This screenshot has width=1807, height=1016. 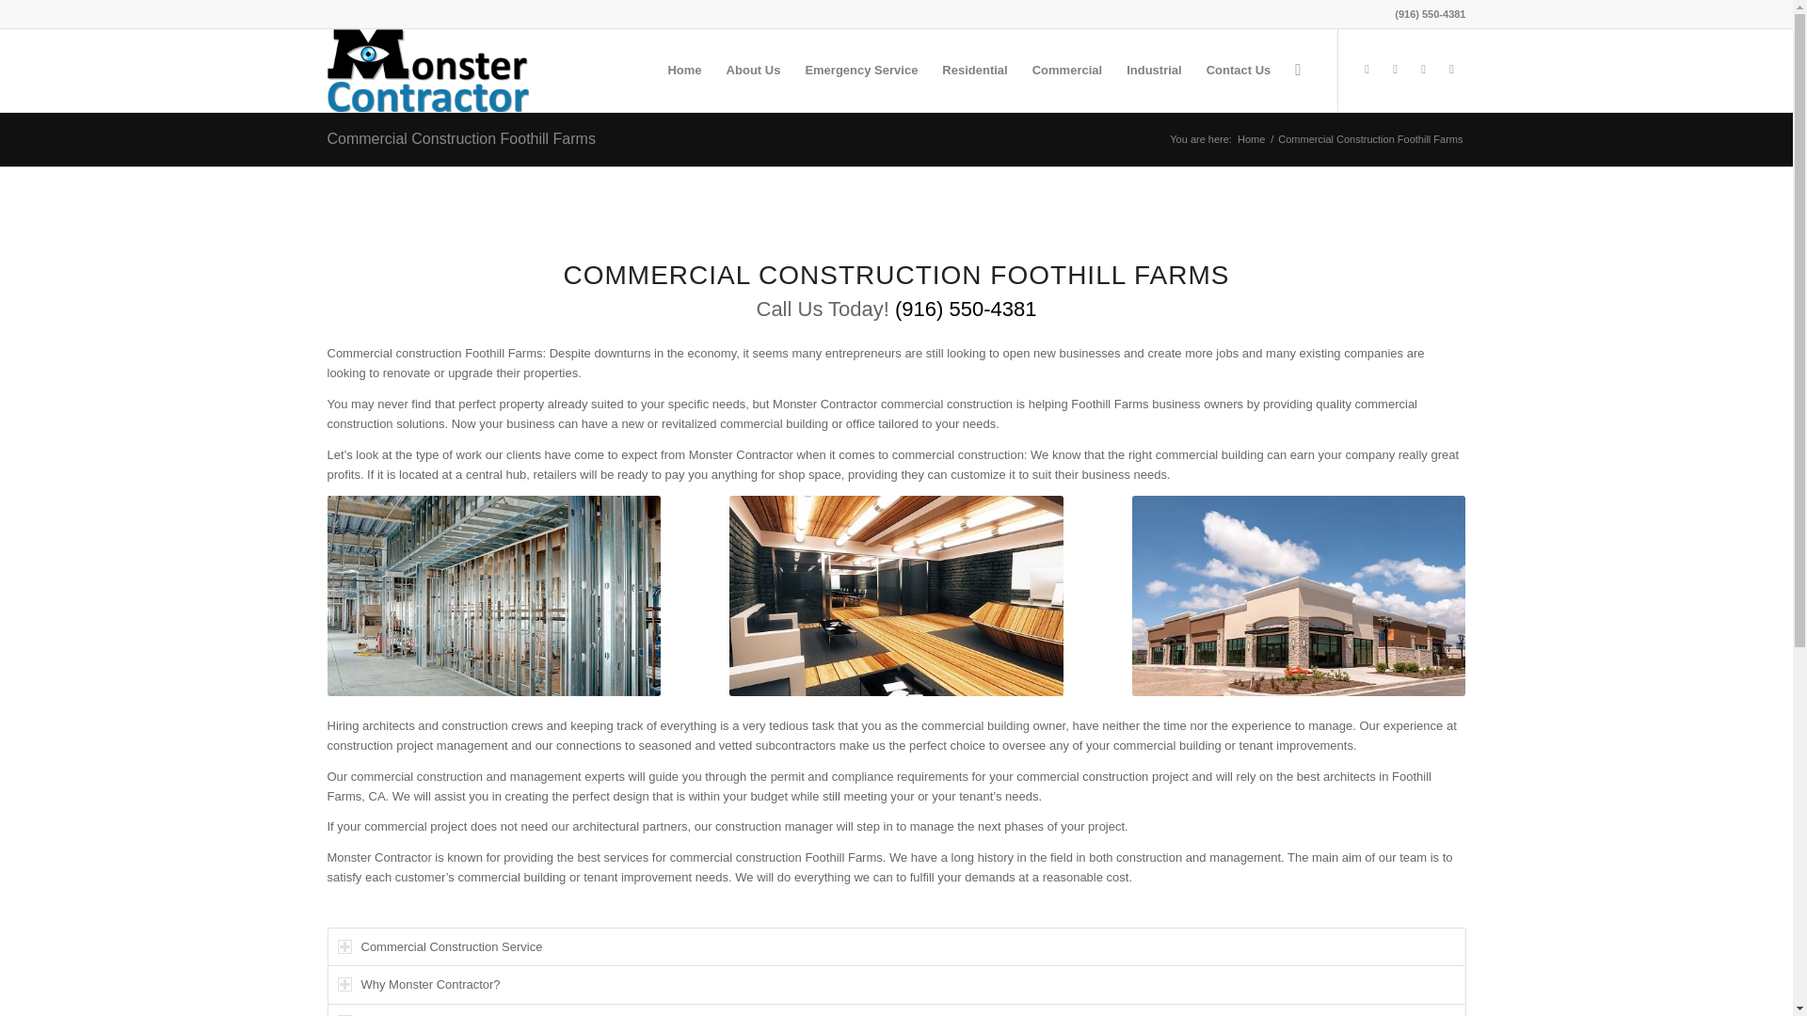 I want to click on Monster Contractor About Us, so click(x=753, y=70).